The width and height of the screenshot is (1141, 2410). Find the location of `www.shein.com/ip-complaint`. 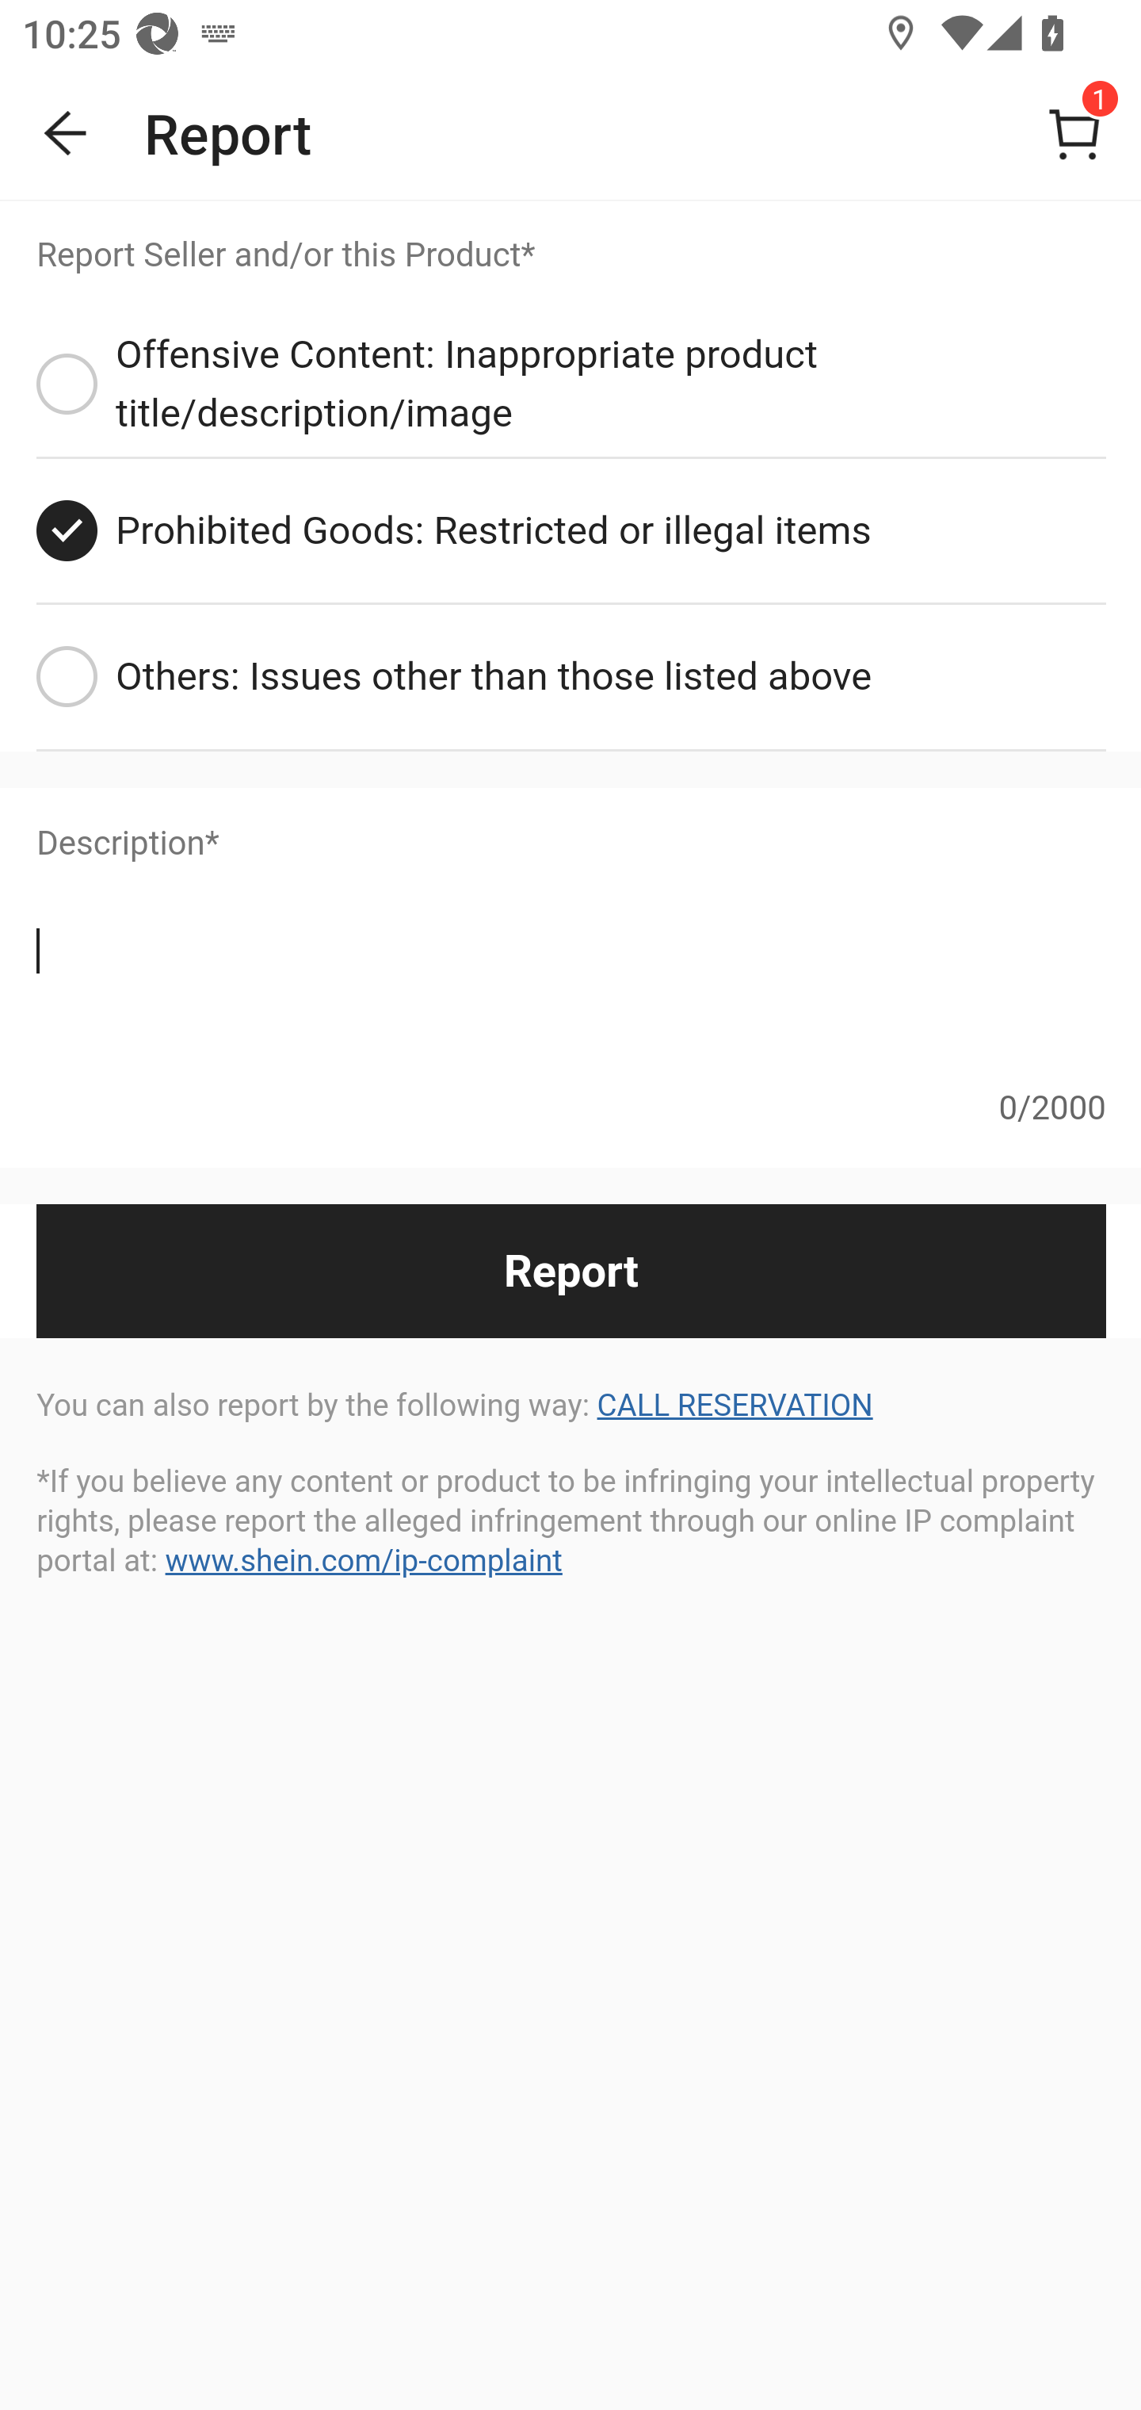

www.shein.com/ip-complaint is located at coordinates (362, 1562).